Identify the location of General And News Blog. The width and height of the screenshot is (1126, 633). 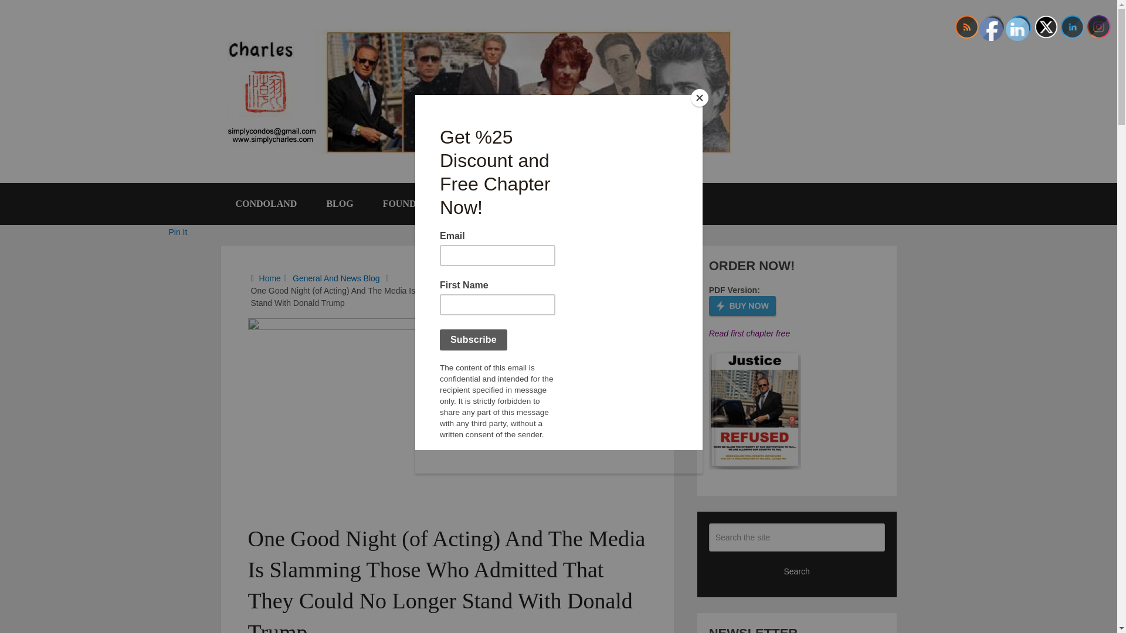
(337, 278).